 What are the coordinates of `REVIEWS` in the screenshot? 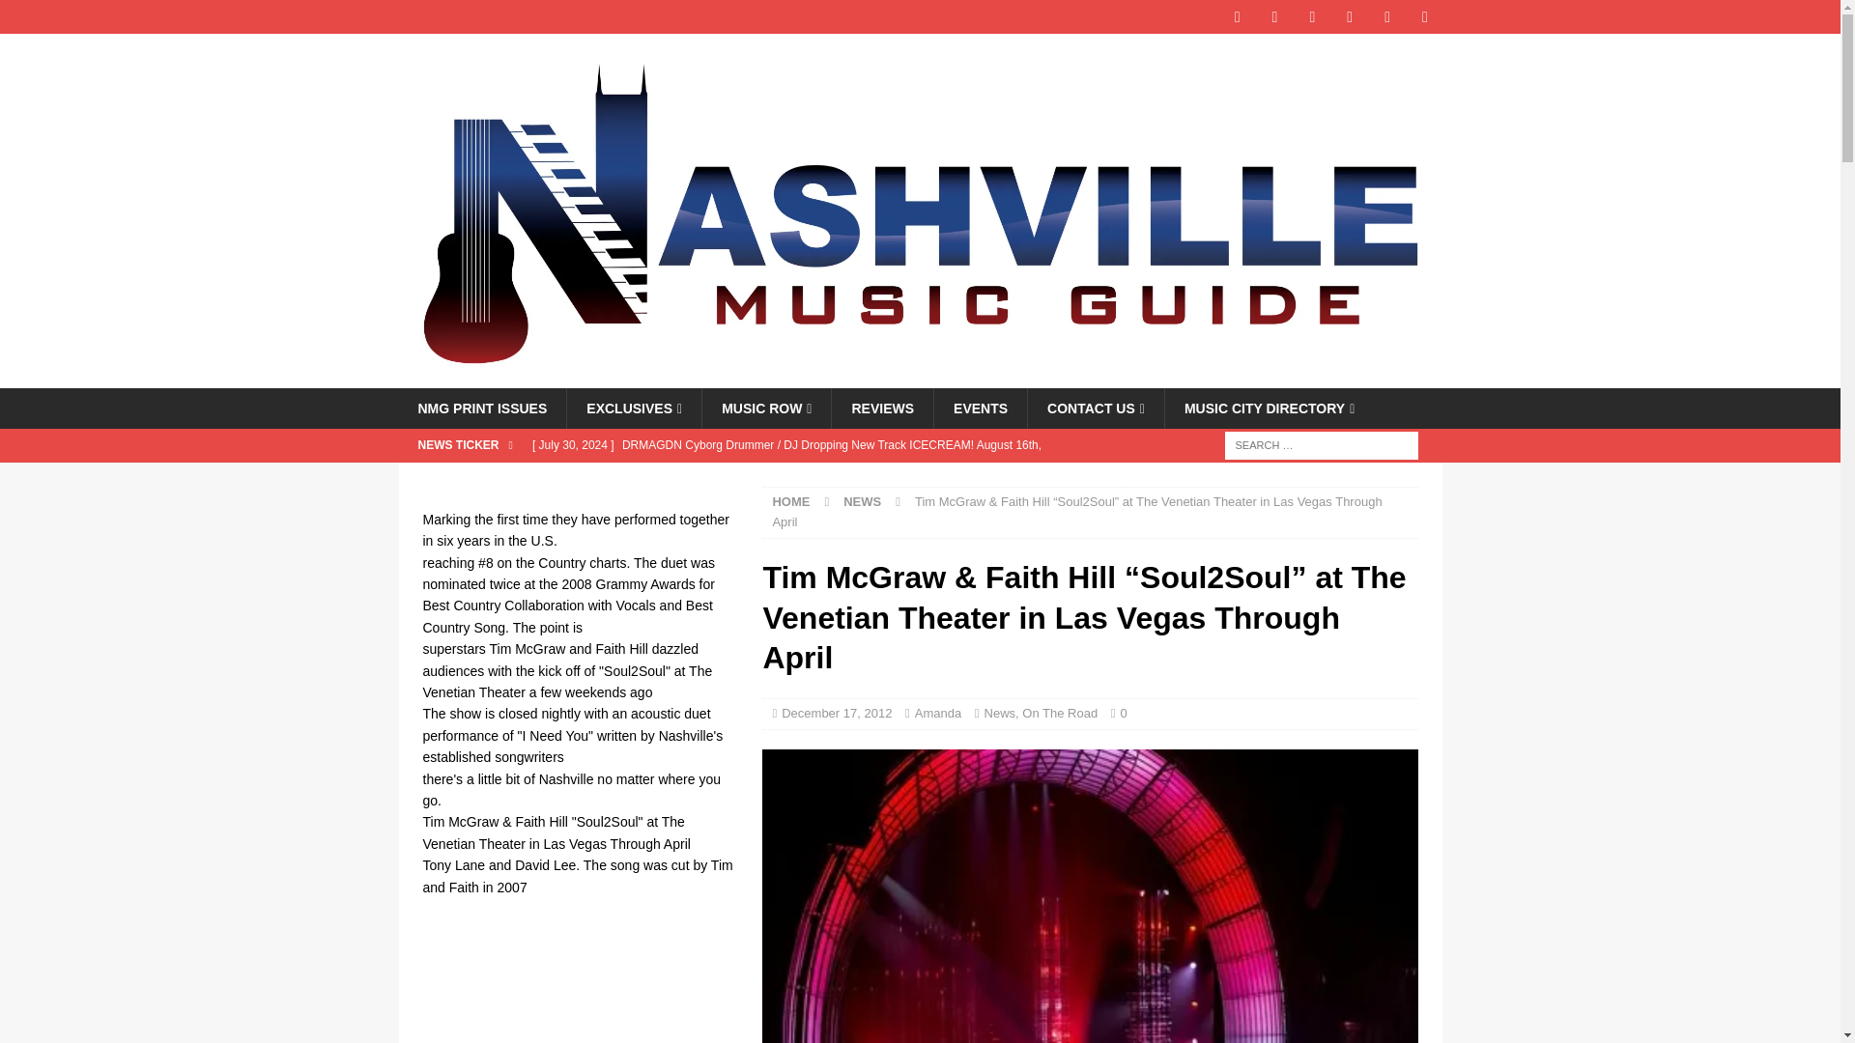 It's located at (881, 408).